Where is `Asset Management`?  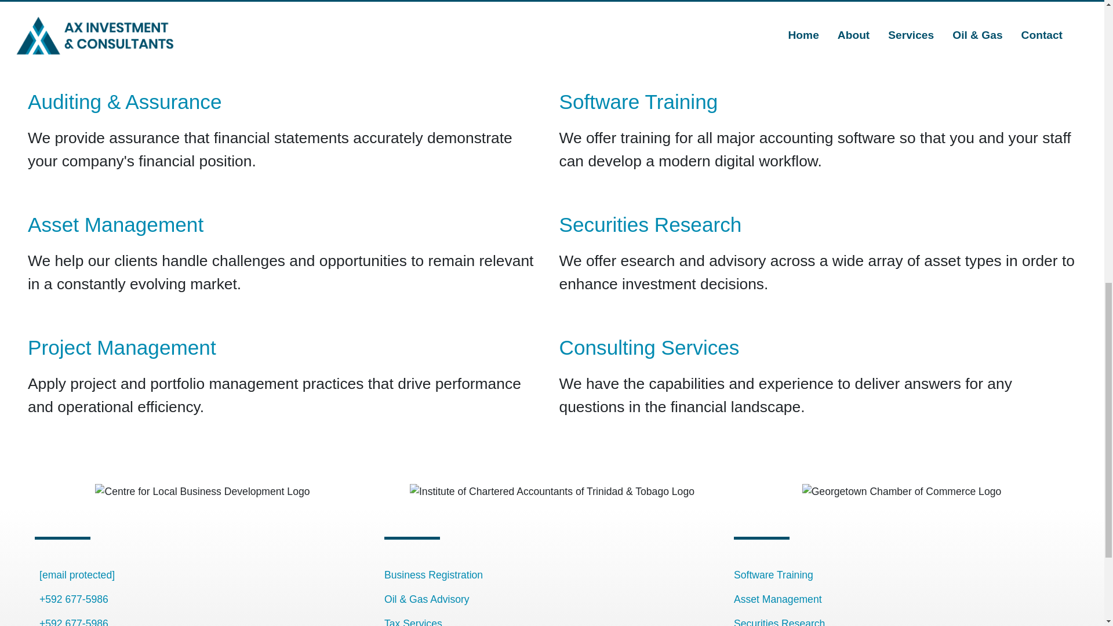 Asset Management is located at coordinates (116, 225).